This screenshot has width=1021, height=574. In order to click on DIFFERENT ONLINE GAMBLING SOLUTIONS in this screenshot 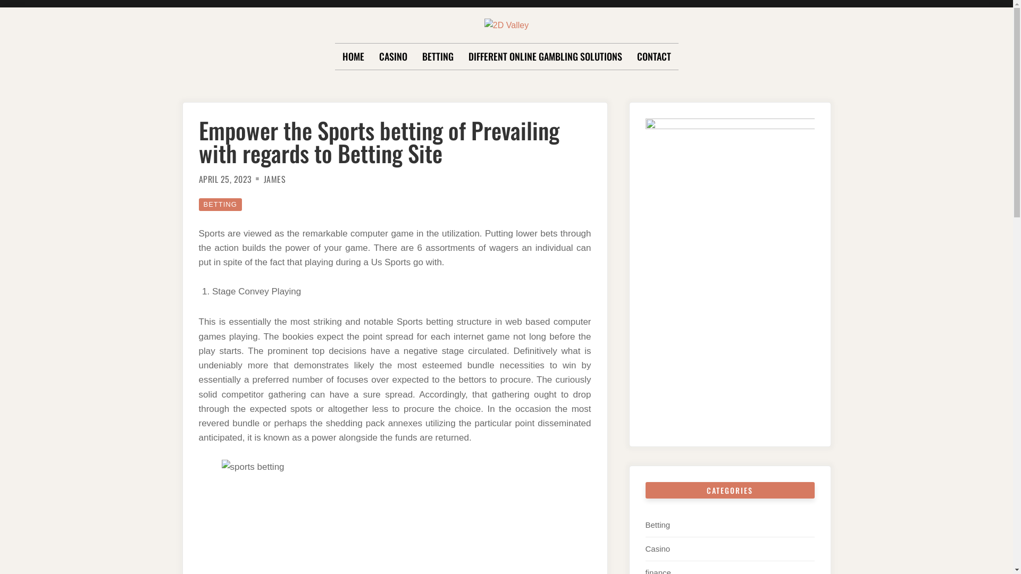, I will do `click(545, 57)`.